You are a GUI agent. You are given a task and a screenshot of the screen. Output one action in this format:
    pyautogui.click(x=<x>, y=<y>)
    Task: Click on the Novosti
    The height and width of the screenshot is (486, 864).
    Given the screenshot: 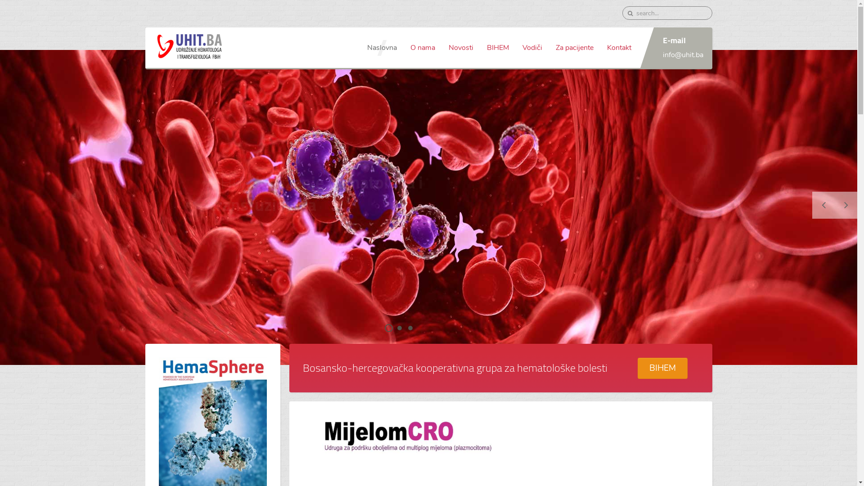 What is the action you would take?
    pyautogui.click(x=461, y=48)
    